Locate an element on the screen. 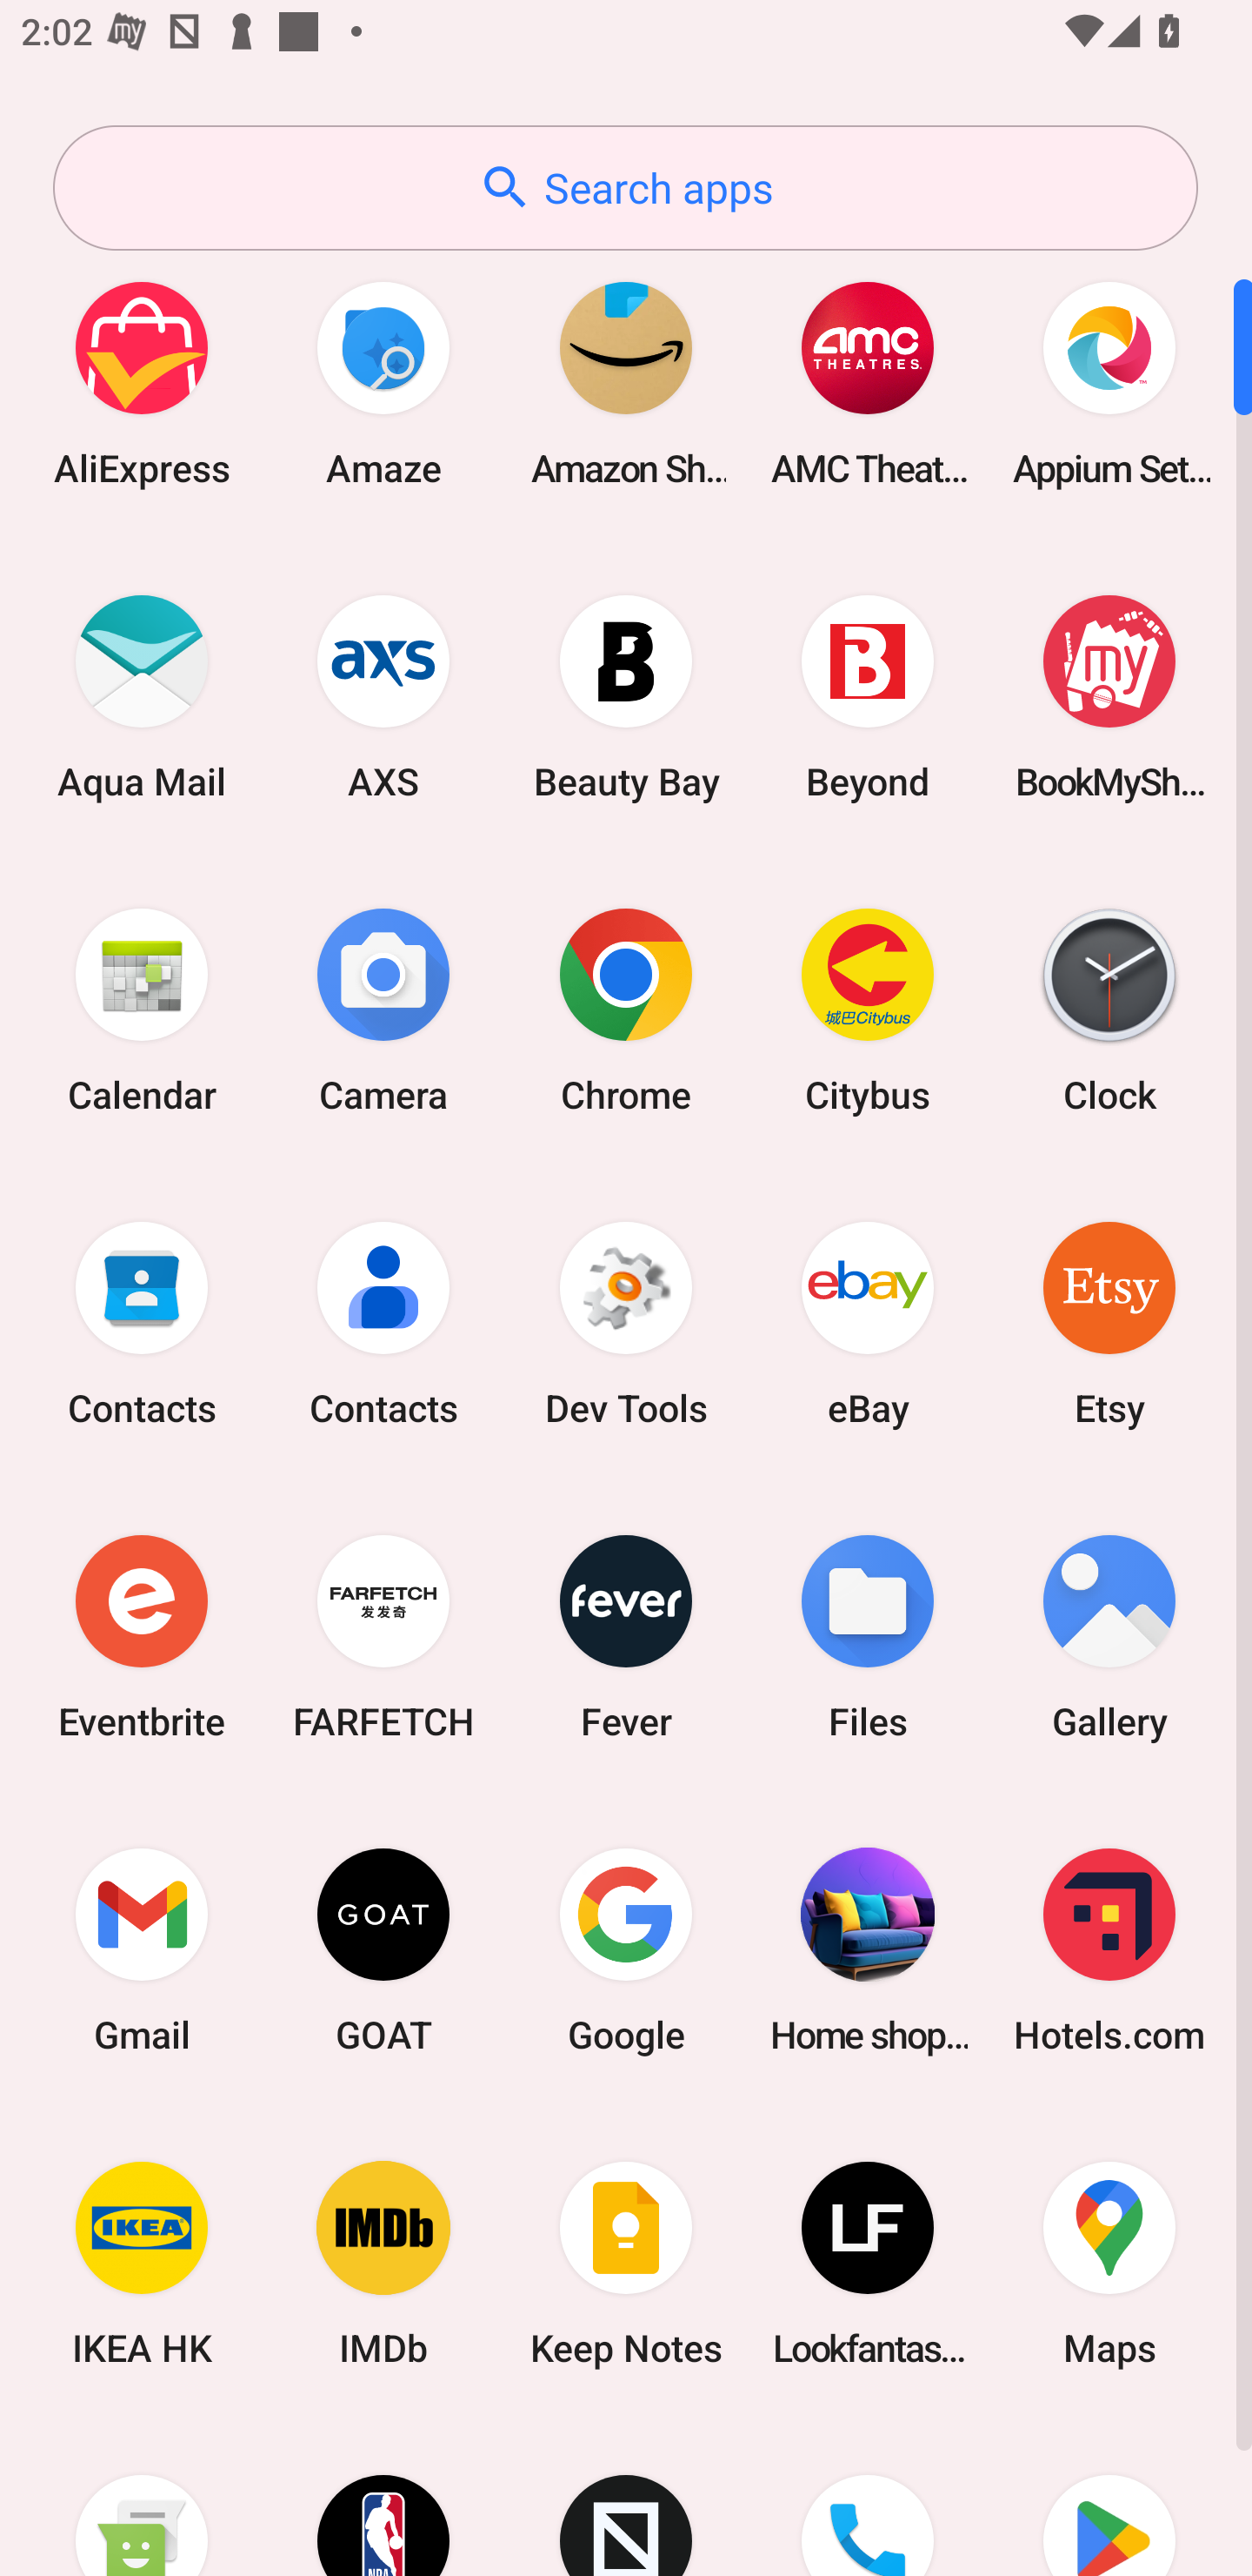 The image size is (1252, 2576). Beauty Bay is located at coordinates (626, 696).